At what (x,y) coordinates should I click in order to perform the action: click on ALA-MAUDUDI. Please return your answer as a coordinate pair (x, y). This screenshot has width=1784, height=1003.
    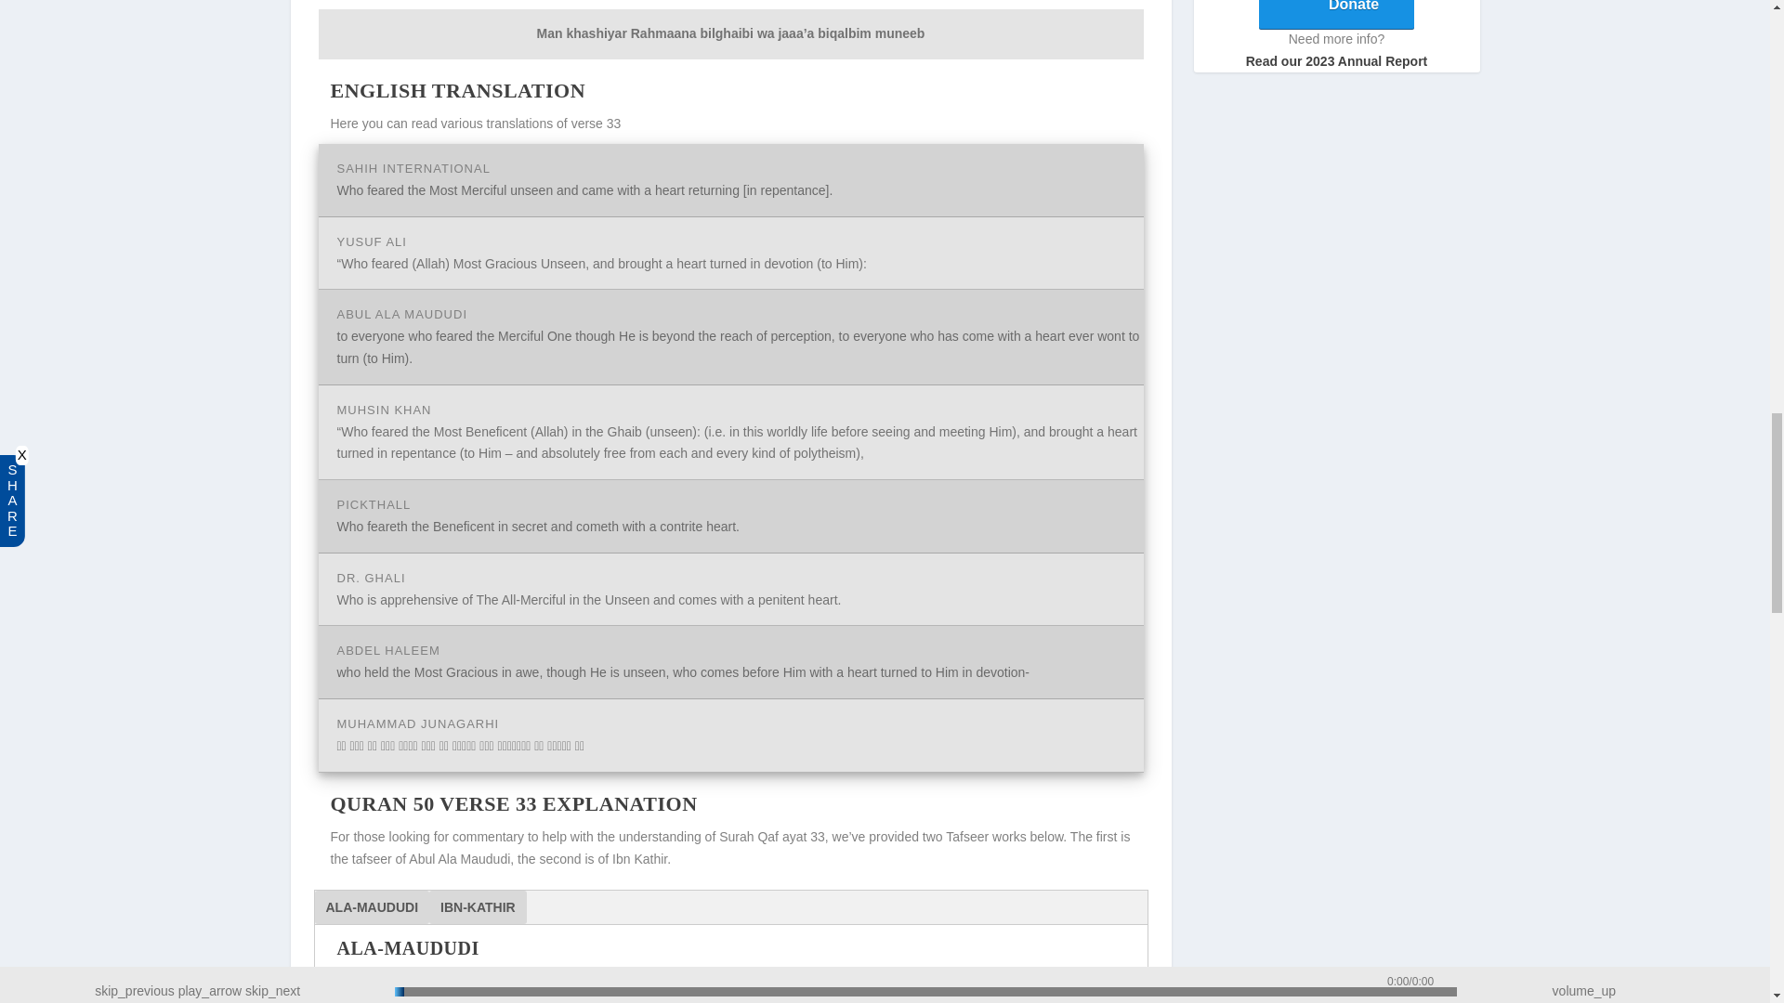
    Looking at the image, I should click on (372, 906).